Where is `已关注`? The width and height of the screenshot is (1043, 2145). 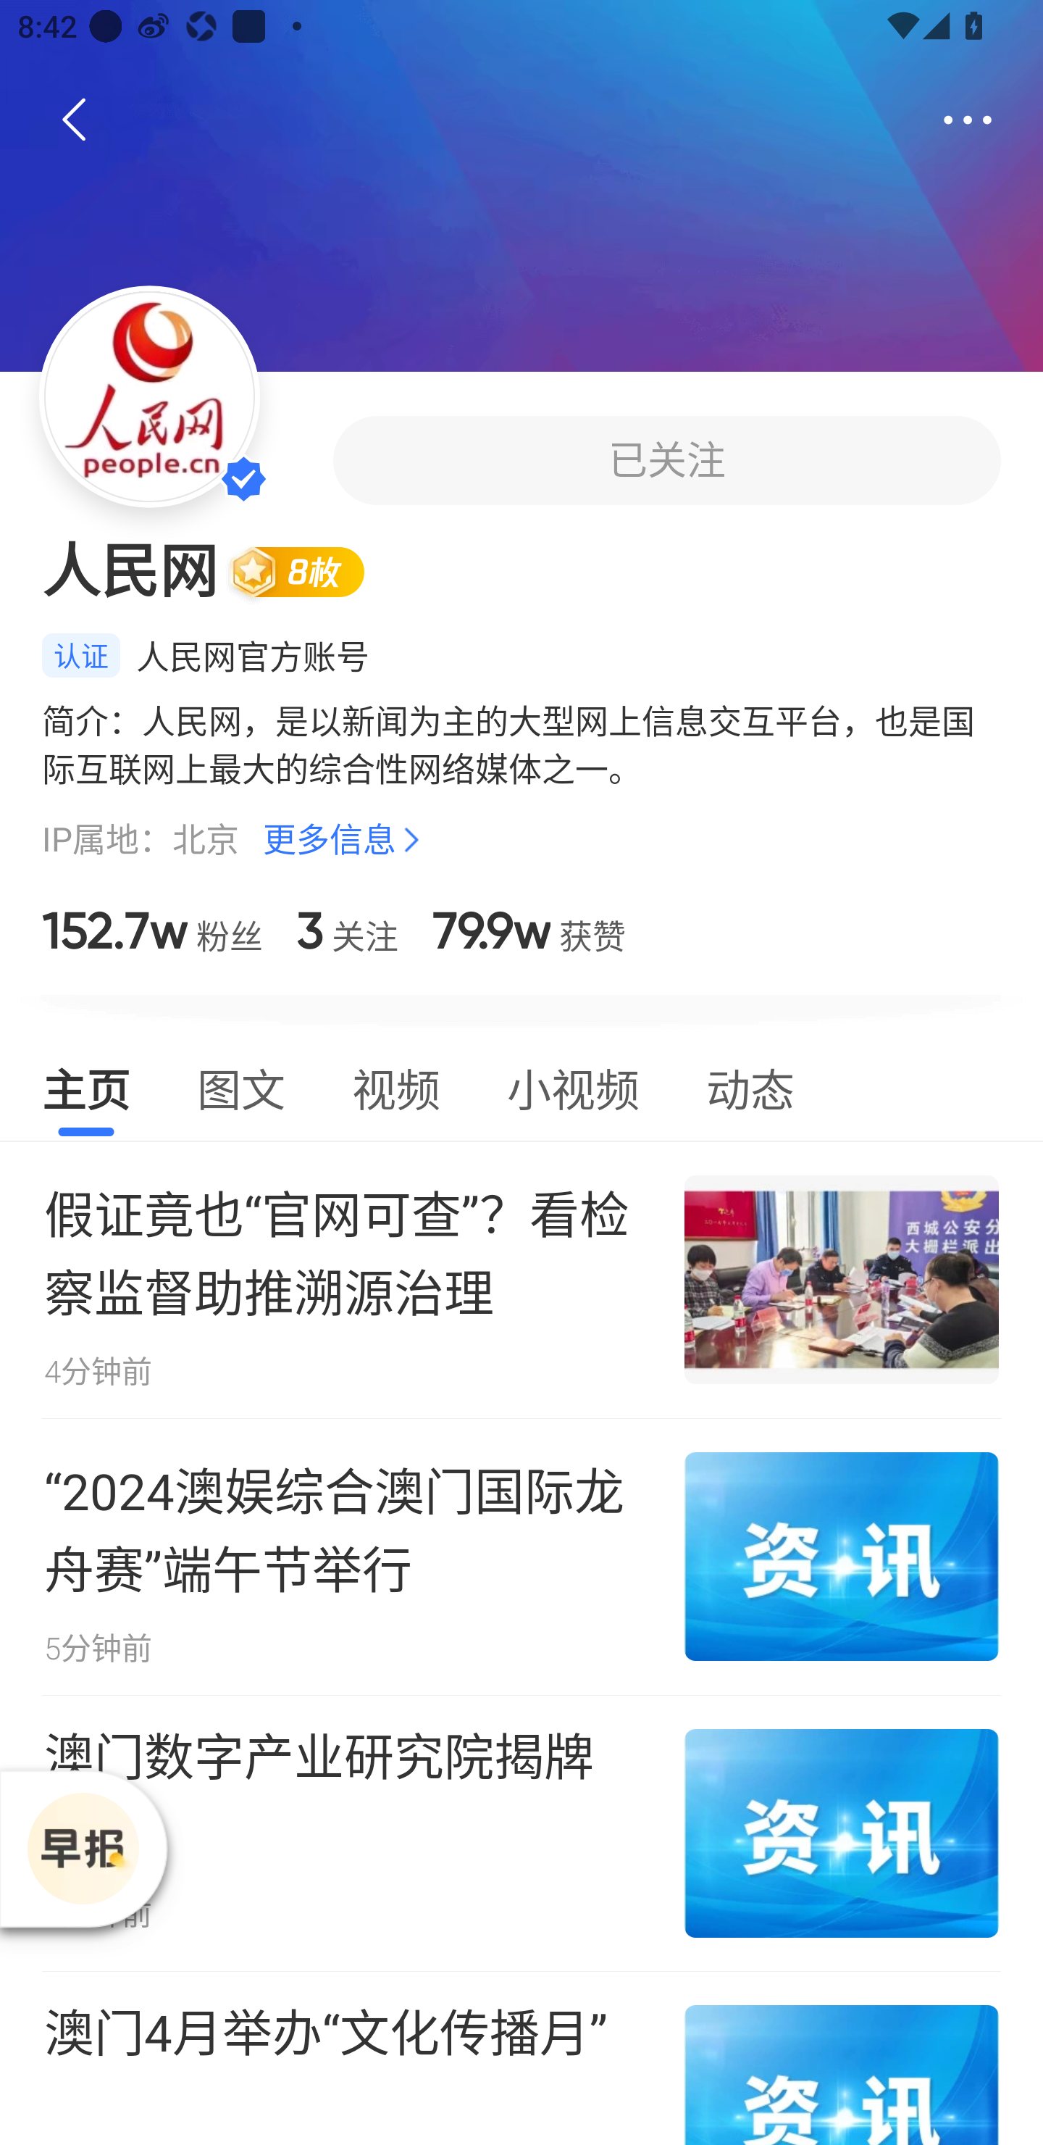
已关注 is located at coordinates (666, 459).